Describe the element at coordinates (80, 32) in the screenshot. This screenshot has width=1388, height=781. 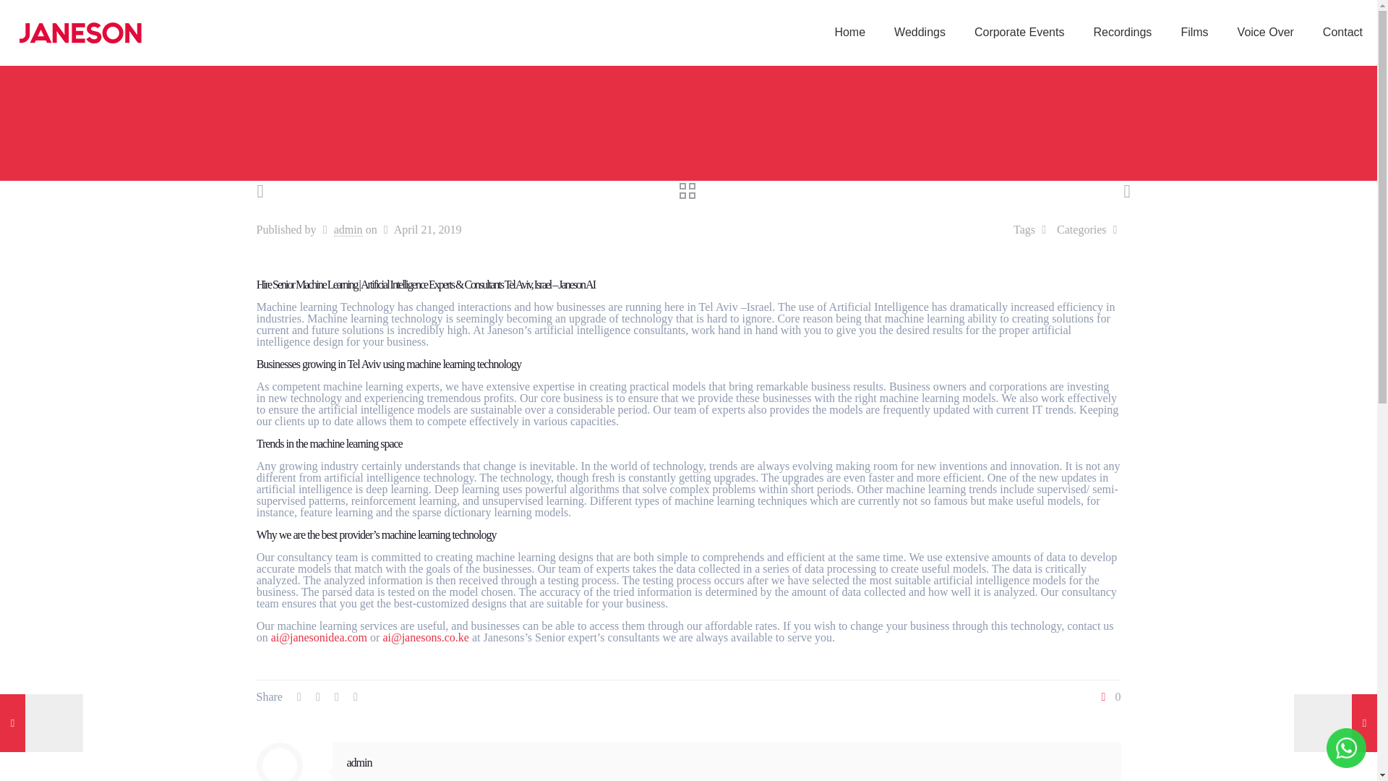
I see `Janeson` at that location.